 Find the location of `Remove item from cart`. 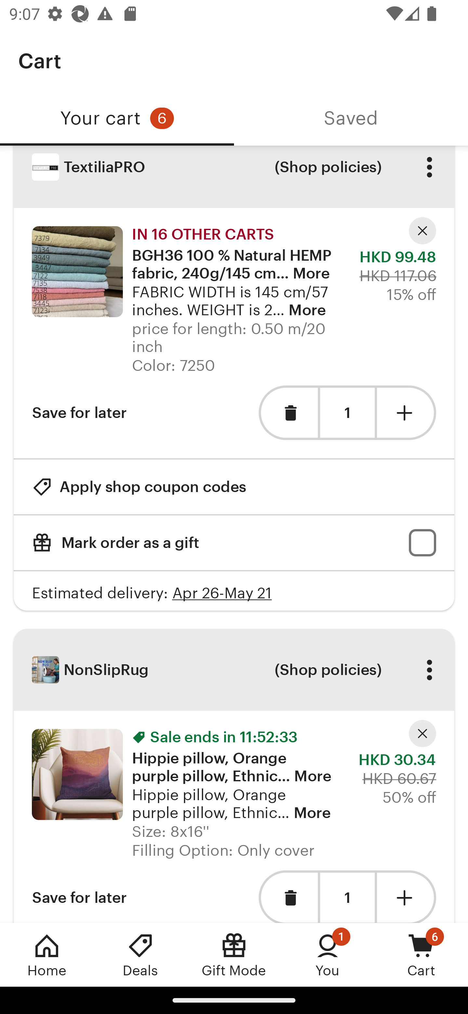

Remove item from cart is located at coordinates (288, 896).